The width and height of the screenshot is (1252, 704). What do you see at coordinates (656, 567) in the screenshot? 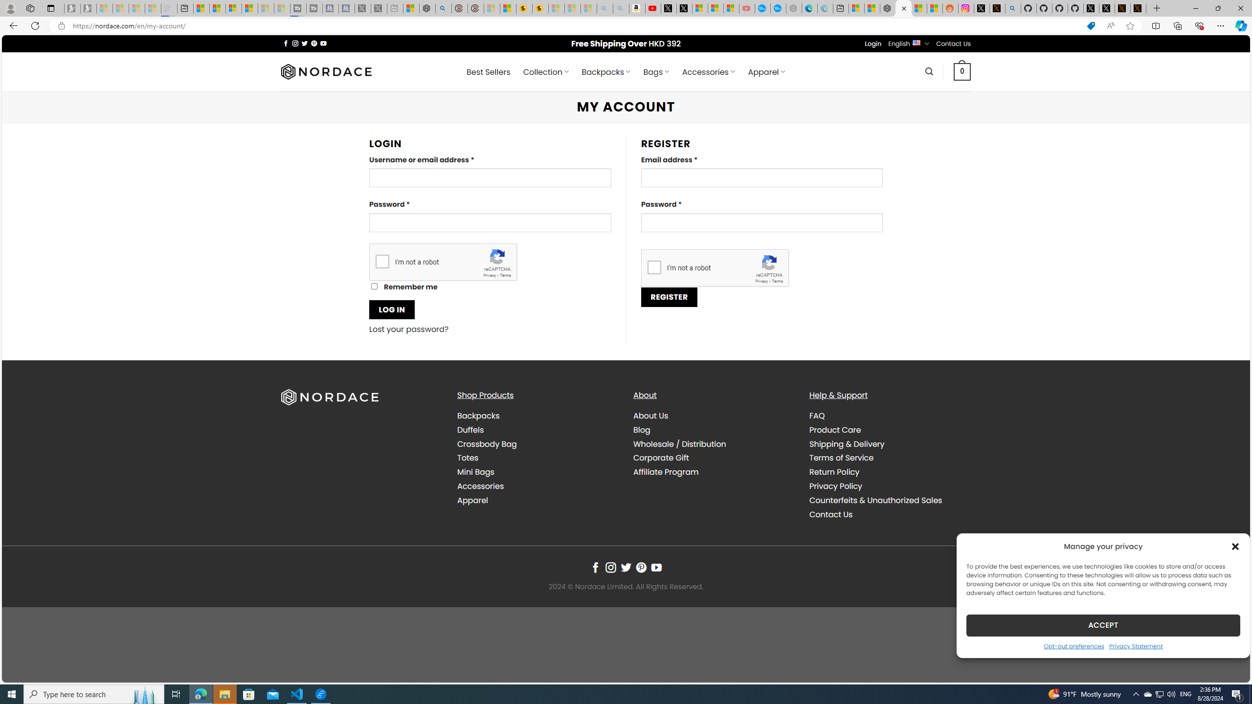
I see `Follow on YouTube` at bounding box center [656, 567].